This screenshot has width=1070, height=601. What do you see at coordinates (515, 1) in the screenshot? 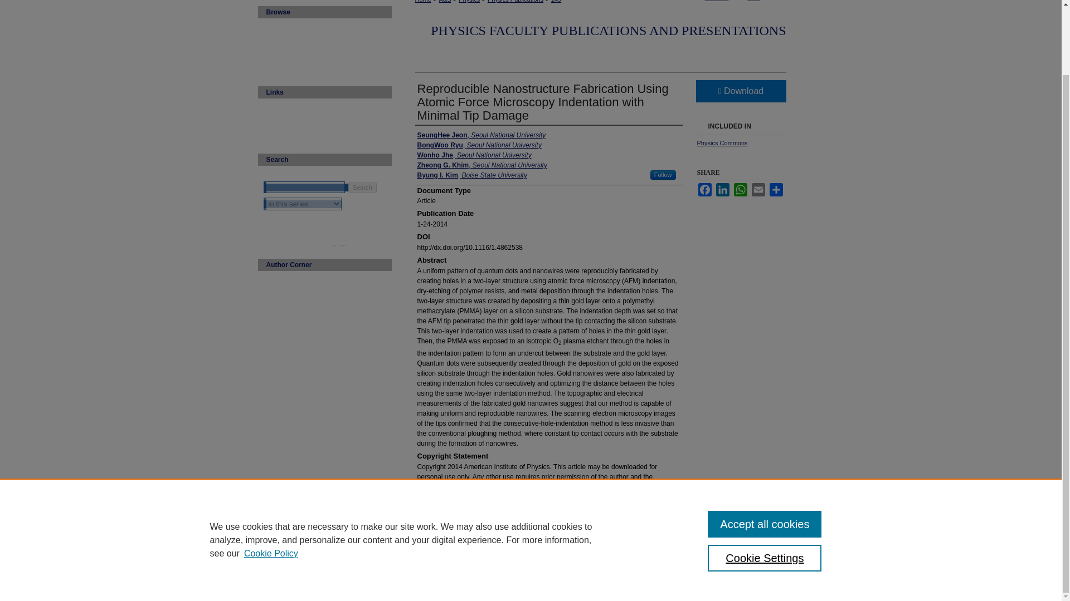
I see `Physics Publications` at bounding box center [515, 1].